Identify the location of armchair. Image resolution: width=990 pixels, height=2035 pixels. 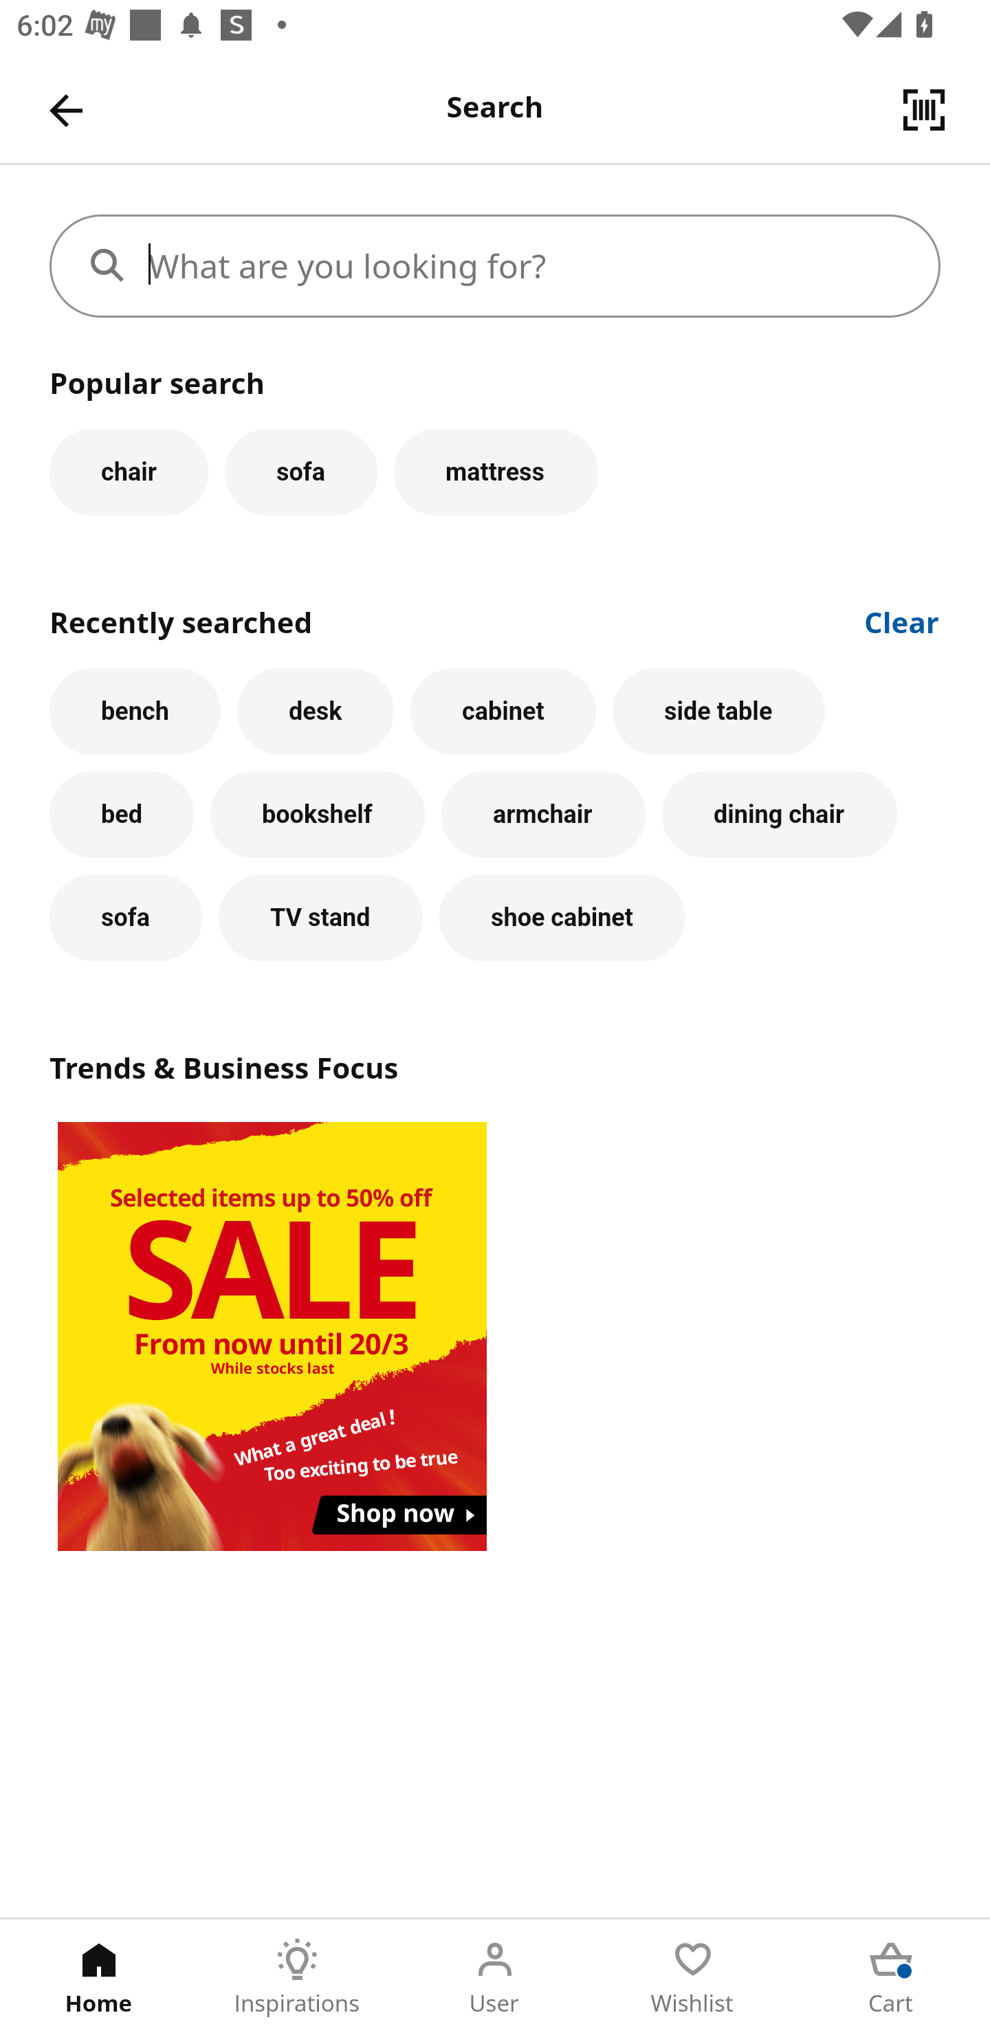
(543, 815).